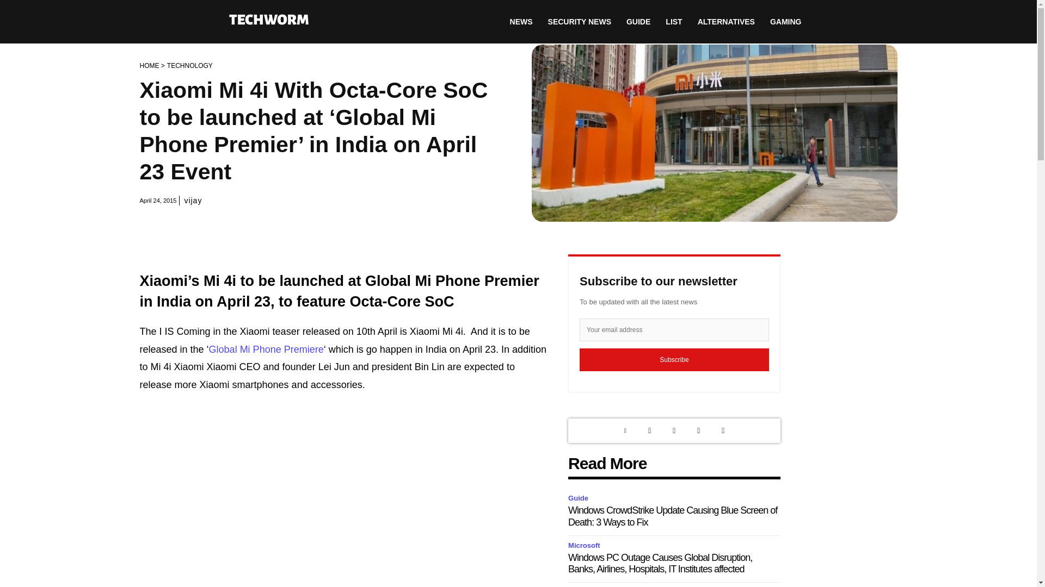 The width and height of the screenshot is (1045, 587). Describe the element at coordinates (193, 200) in the screenshot. I see `vijay` at that location.